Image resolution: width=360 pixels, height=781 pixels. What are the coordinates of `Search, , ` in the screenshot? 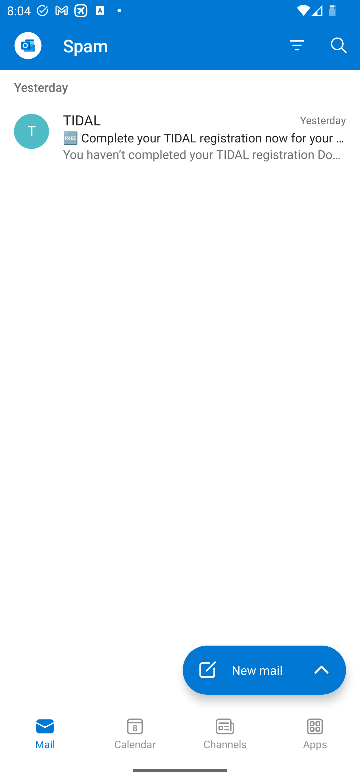 It's located at (339, 45).